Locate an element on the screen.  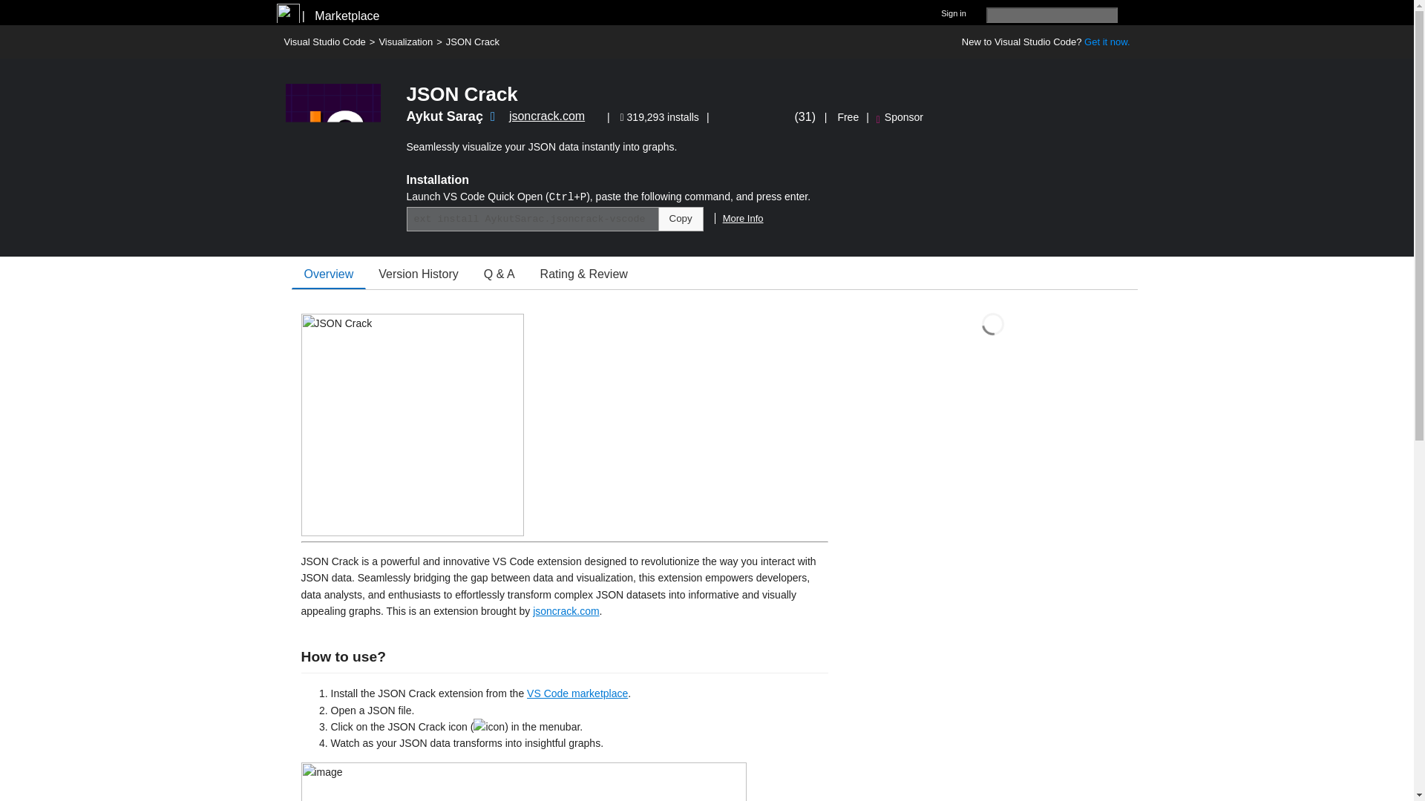
jsoncrack.com is located at coordinates (566, 611).